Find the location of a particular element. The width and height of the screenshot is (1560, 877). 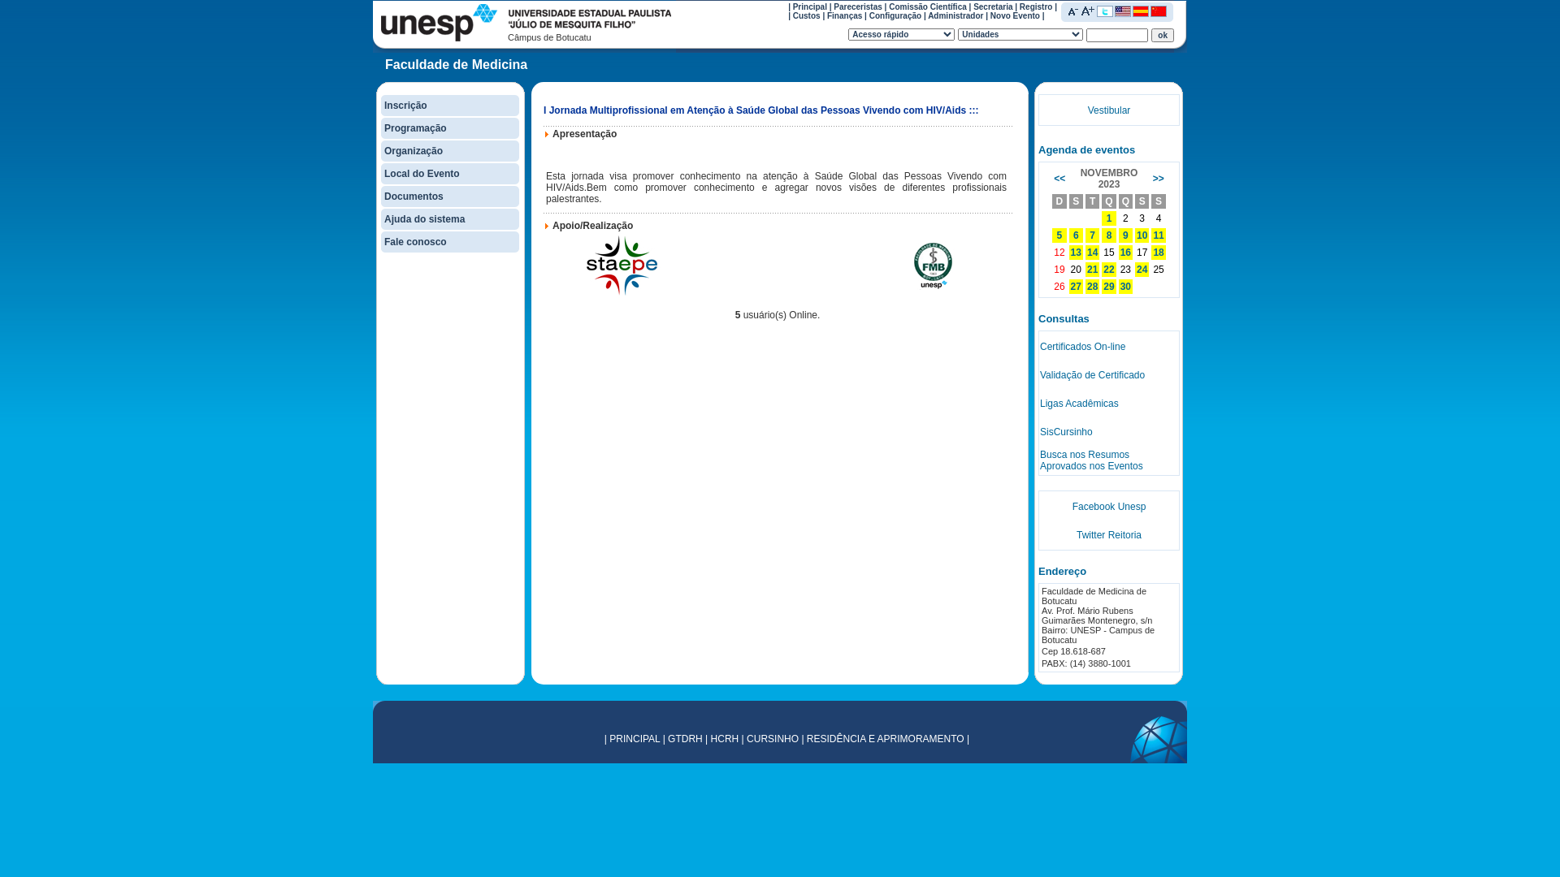

Documentos is located at coordinates (414, 197).